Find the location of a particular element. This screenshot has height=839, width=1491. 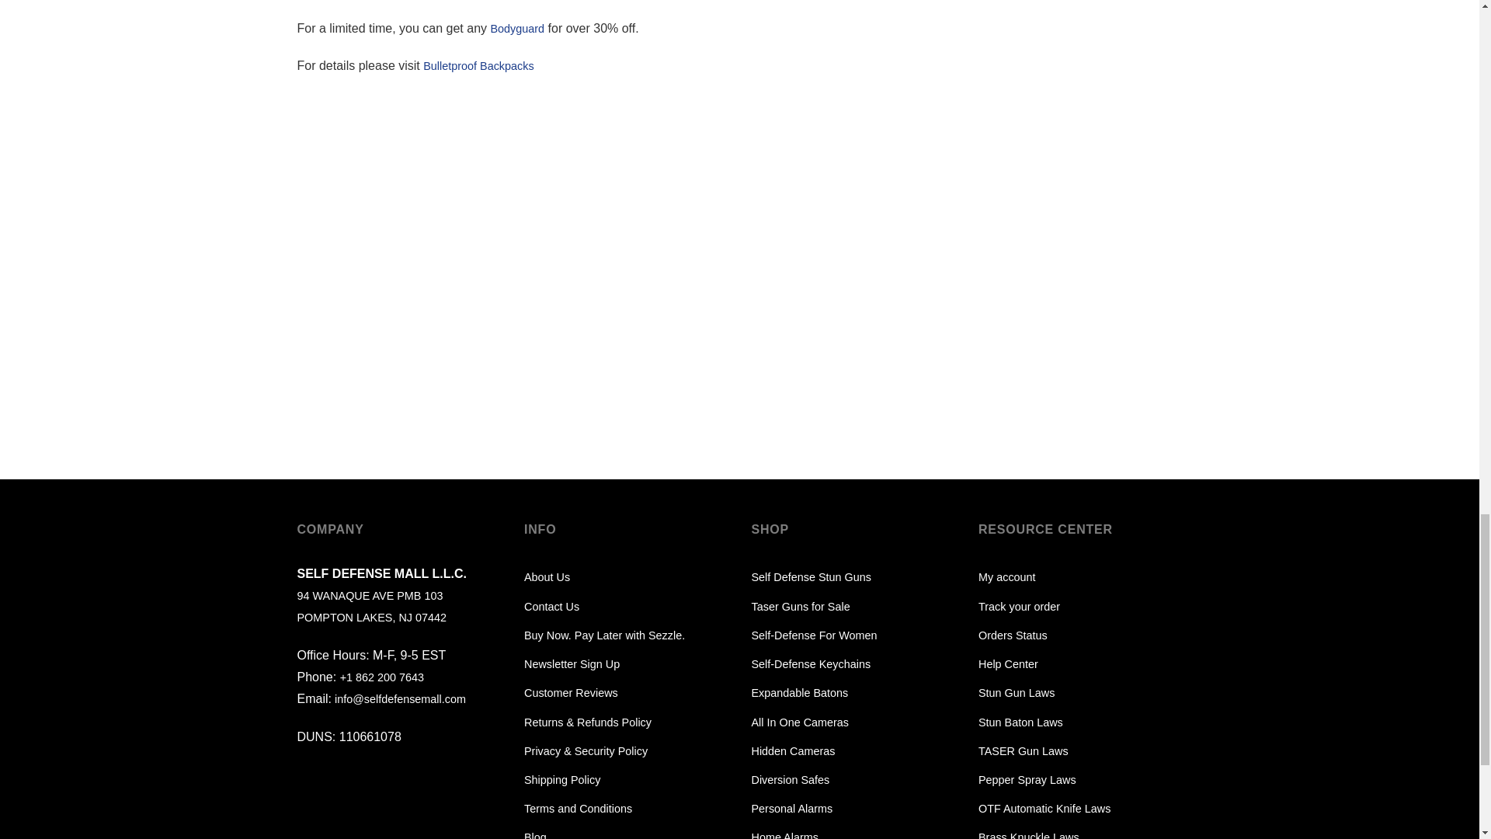

Newsletter Sign Up is located at coordinates (572, 664).